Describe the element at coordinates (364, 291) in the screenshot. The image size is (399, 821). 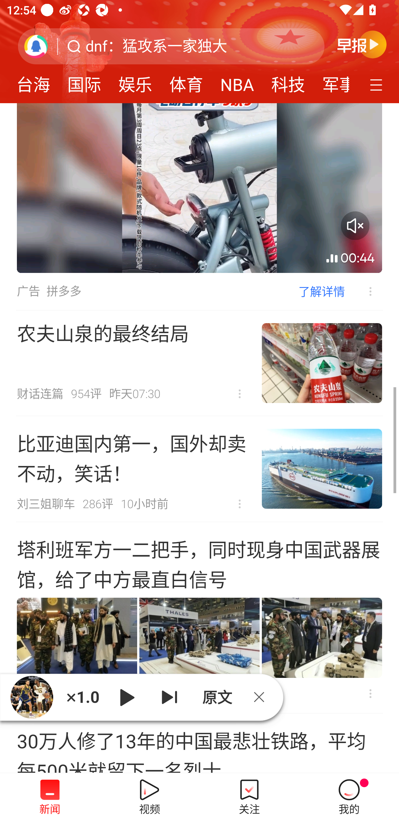
I see ` 不感兴趣` at that location.